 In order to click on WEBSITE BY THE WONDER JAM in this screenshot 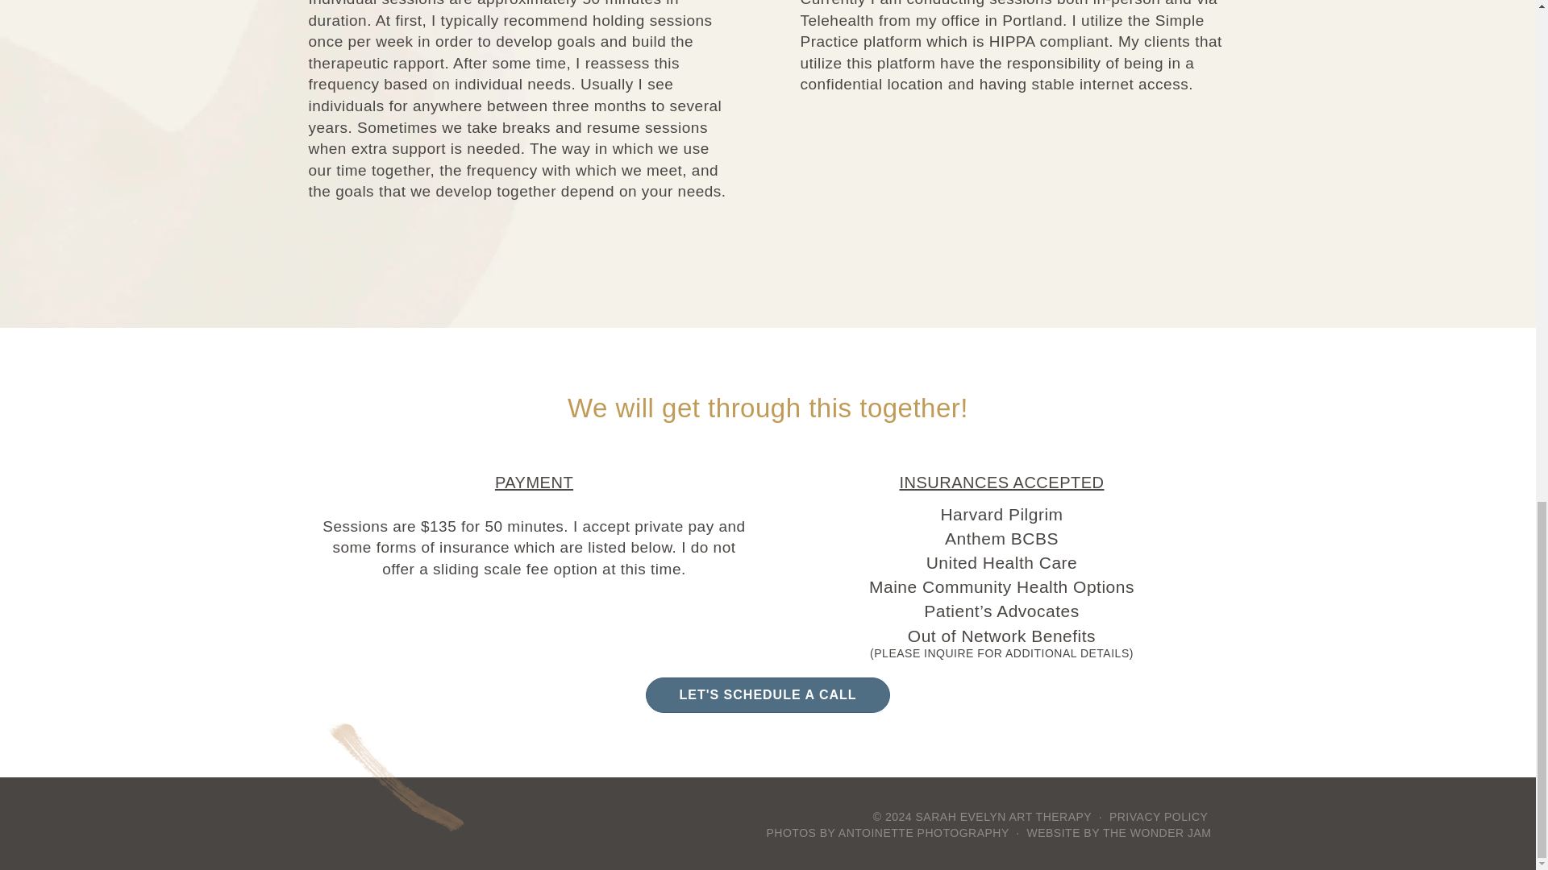, I will do `click(1117, 833)`.